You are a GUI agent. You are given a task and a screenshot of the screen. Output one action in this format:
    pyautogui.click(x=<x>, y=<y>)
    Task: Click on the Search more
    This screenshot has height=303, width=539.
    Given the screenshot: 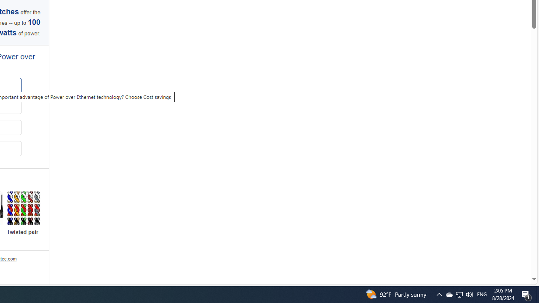 What is the action you would take?
    pyautogui.click(x=515, y=254)
    